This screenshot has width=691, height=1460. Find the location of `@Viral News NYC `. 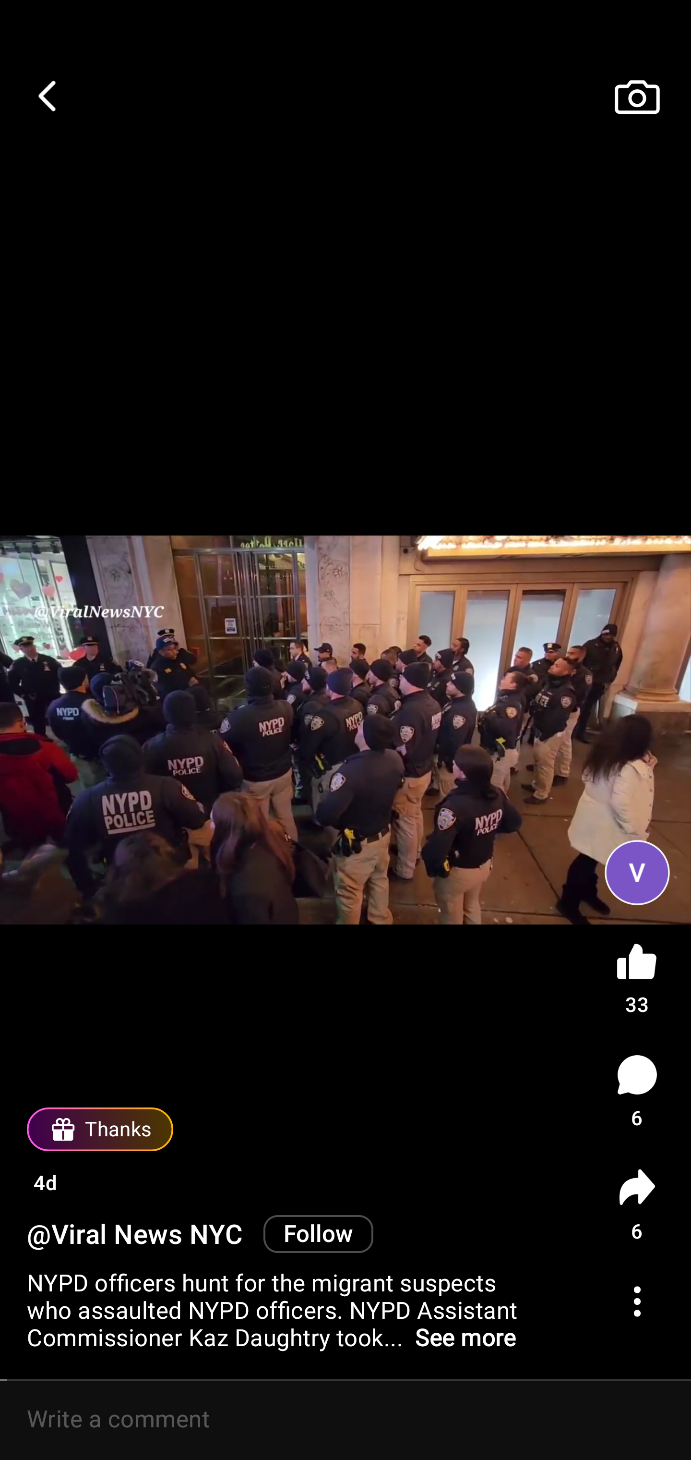

@Viral News NYC  is located at coordinates (138, 1235).